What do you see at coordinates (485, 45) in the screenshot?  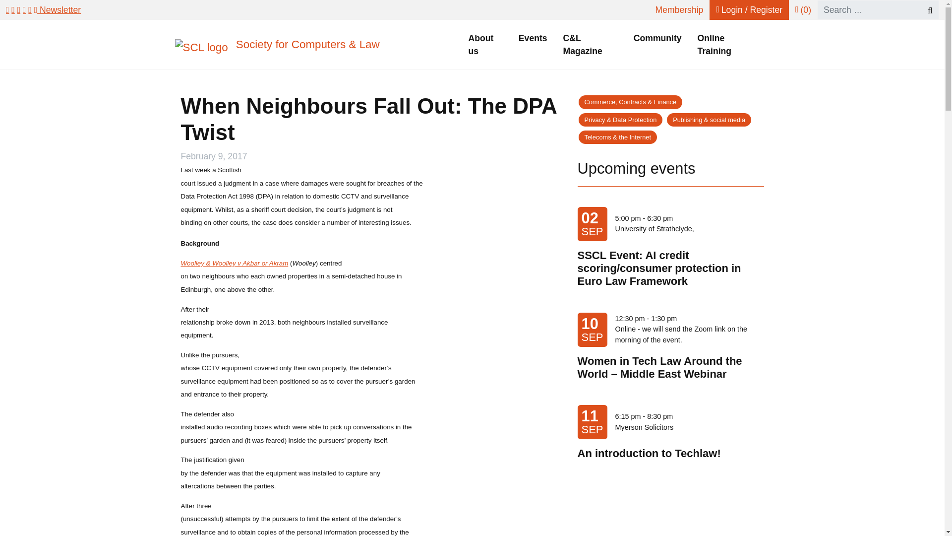 I see `About us` at bounding box center [485, 45].